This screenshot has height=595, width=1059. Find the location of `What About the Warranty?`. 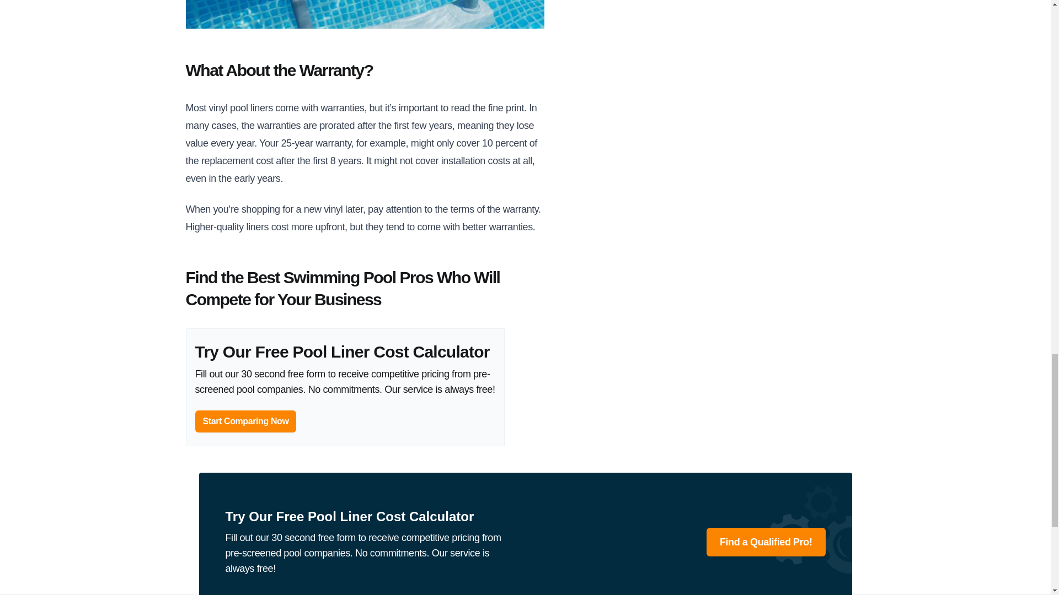

What About the Warranty? is located at coordinates (279, 70).